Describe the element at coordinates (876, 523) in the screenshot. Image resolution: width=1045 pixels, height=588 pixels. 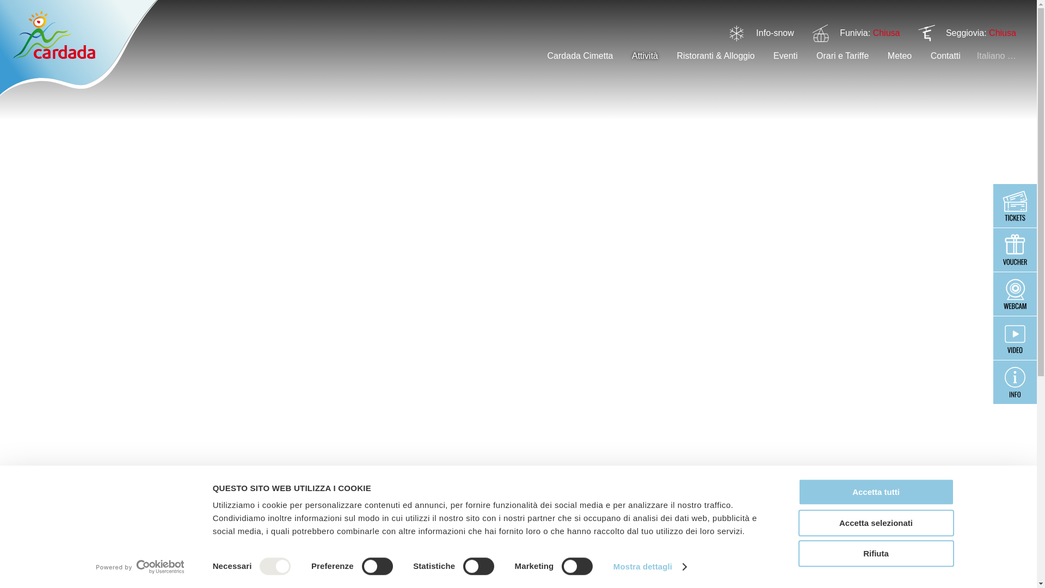
I see `Accetta selezionati` at that location.